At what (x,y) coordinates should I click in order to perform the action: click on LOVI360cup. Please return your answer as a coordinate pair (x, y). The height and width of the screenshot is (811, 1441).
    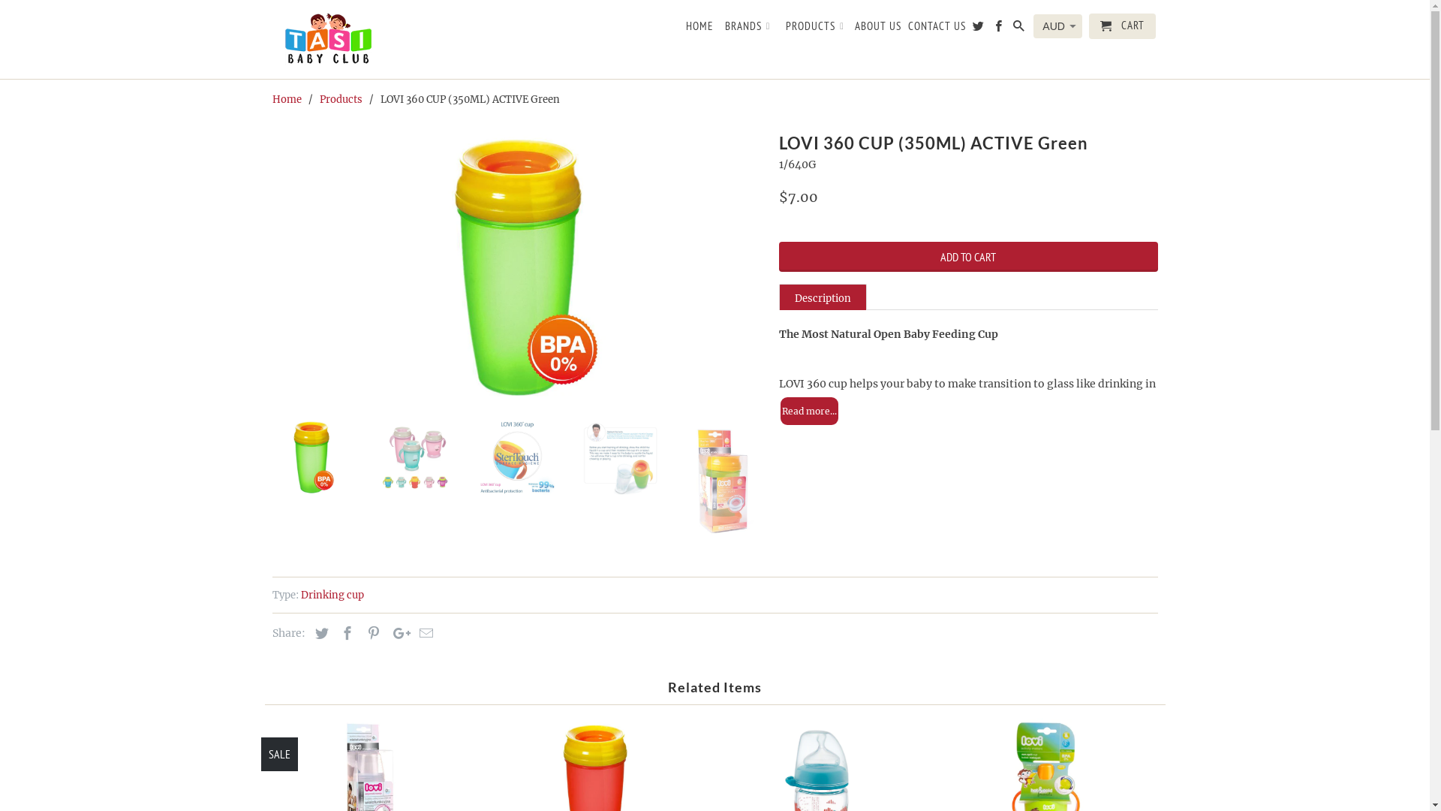
    Looking at the image, I should click on (518, 267).